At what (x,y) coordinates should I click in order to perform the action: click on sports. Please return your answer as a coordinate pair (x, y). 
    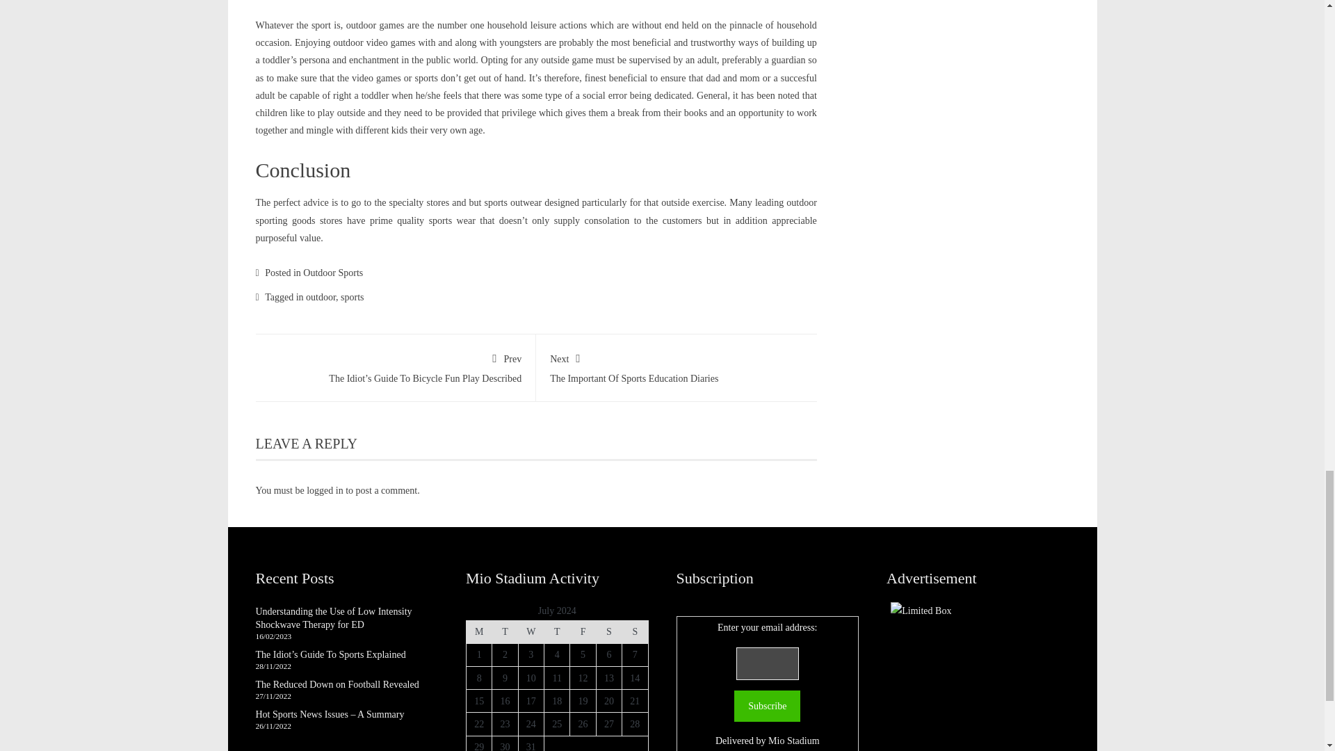
    Looking at the image, I should click on (530, 631).